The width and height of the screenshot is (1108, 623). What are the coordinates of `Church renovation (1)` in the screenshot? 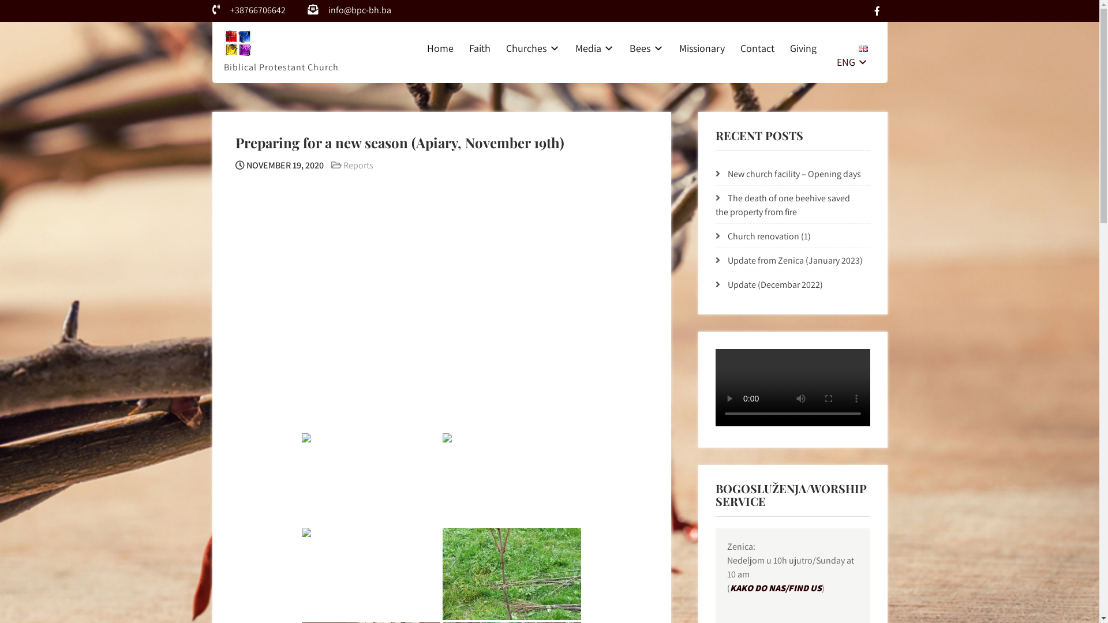 It's located at (769, 237).